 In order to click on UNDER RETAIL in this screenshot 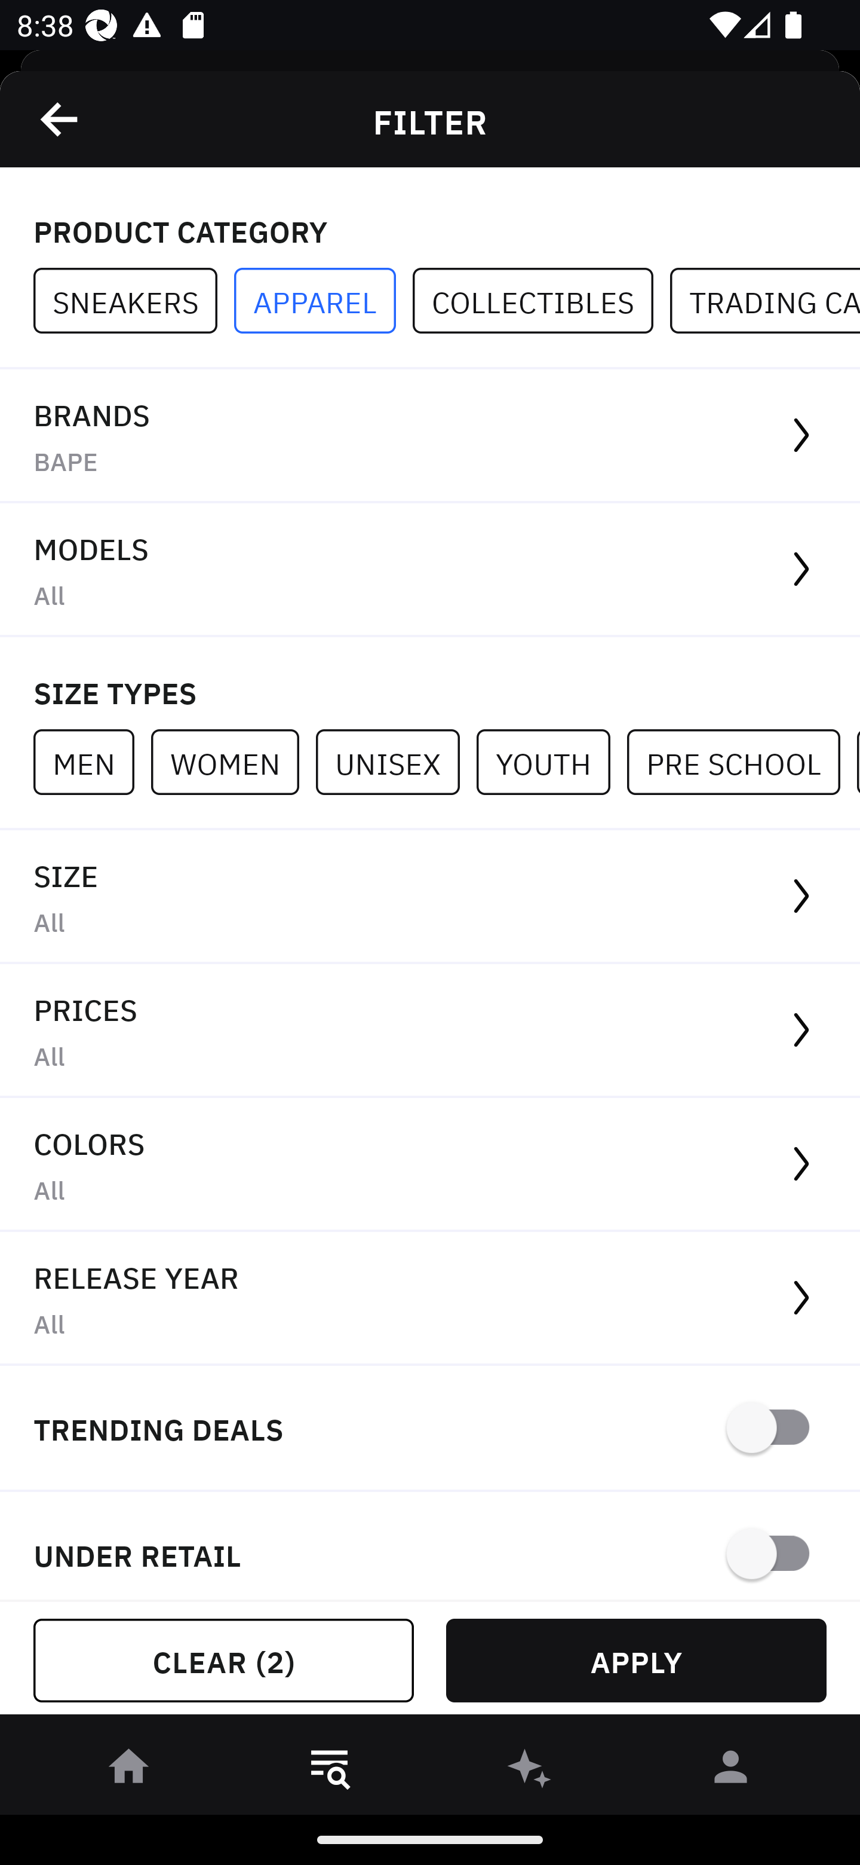, I will do `click(430, 1546)`.